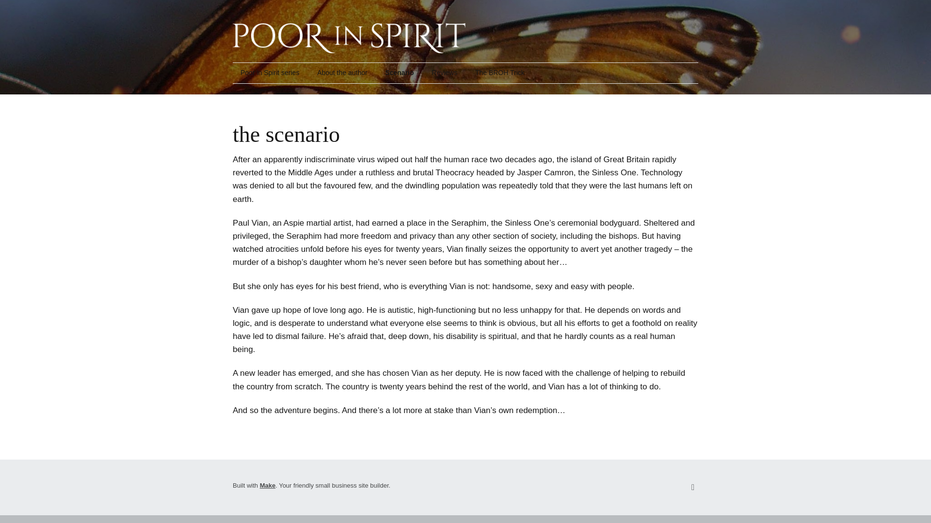  What do you see at coordinates (399, 73) in the screenshot?
I see `Scenario` at bounding box center [399, 73].